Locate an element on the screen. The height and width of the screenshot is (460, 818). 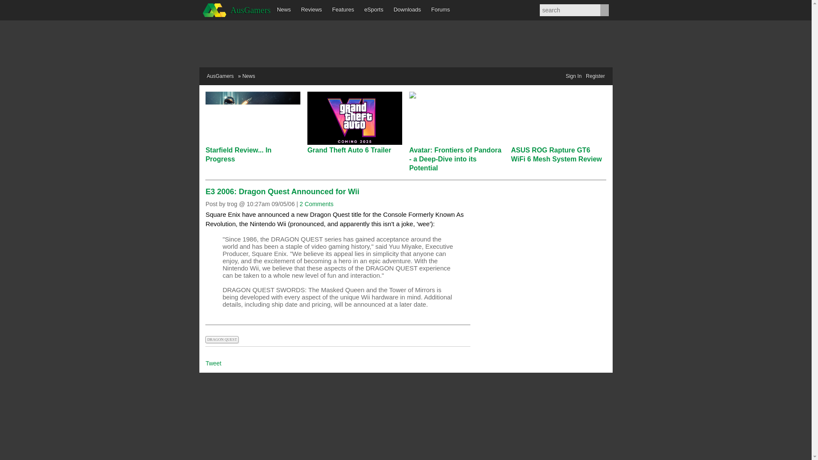
AusGamers is located at coordinates (235, 10).